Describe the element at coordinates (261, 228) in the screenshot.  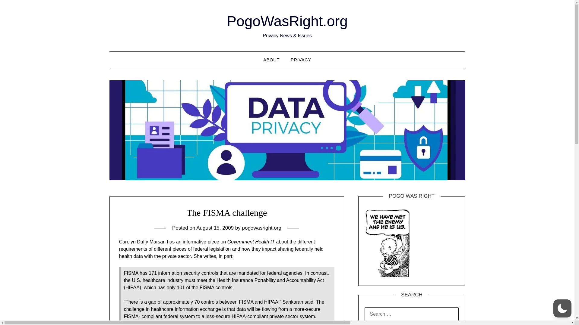
I see `pogowasright.org` at that location.